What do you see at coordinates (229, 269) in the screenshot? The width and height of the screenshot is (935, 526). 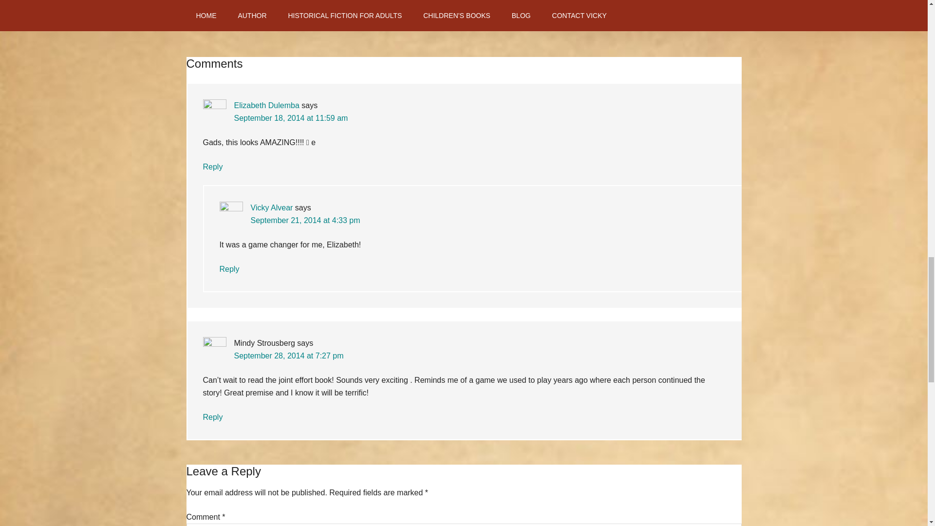 I see `Reply` at bounding box center [229, 269].